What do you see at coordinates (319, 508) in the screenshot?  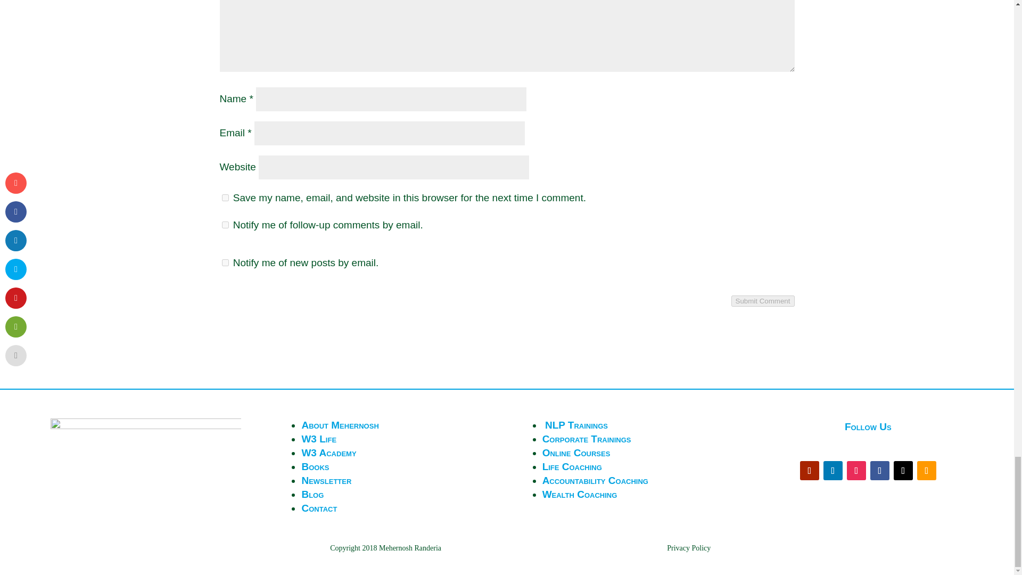 I see `Contact` at bounding box center [319, 508].